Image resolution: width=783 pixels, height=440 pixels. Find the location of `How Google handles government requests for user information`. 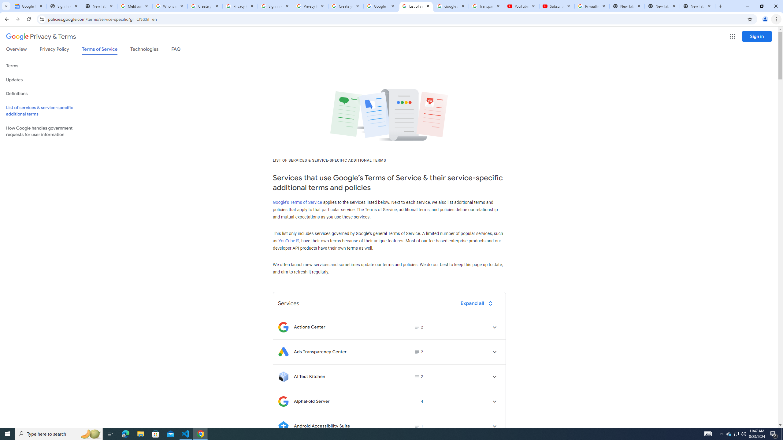

How Google handles government requests for user information is located at coordinates (46, 131).